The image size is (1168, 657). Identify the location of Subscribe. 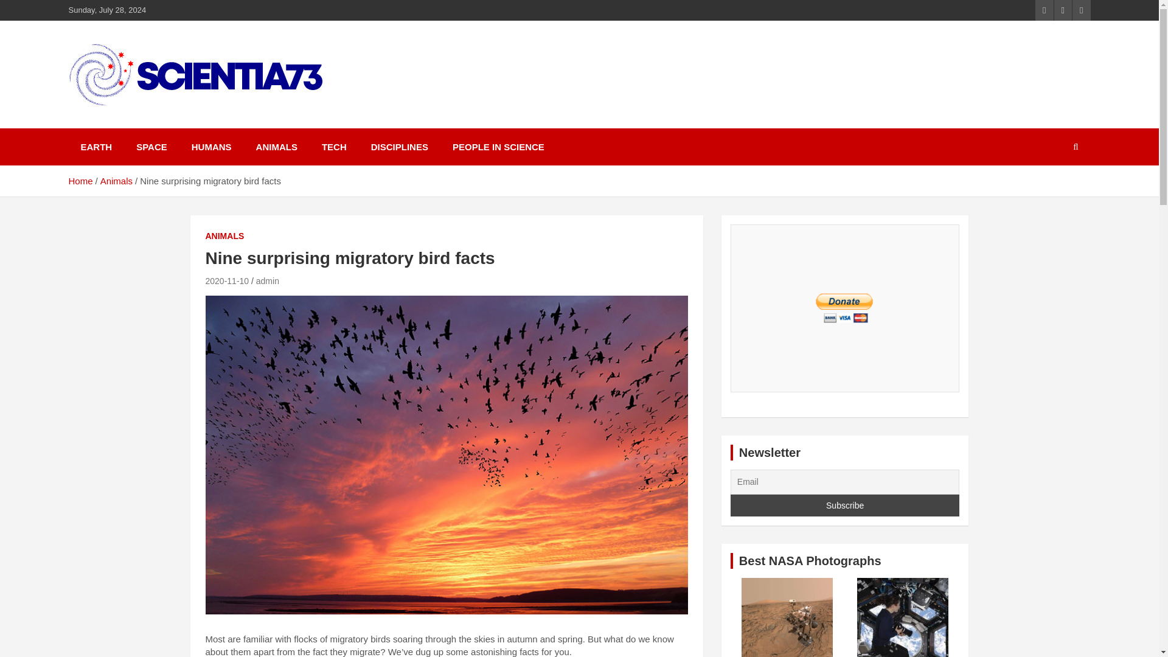
(846, 505).